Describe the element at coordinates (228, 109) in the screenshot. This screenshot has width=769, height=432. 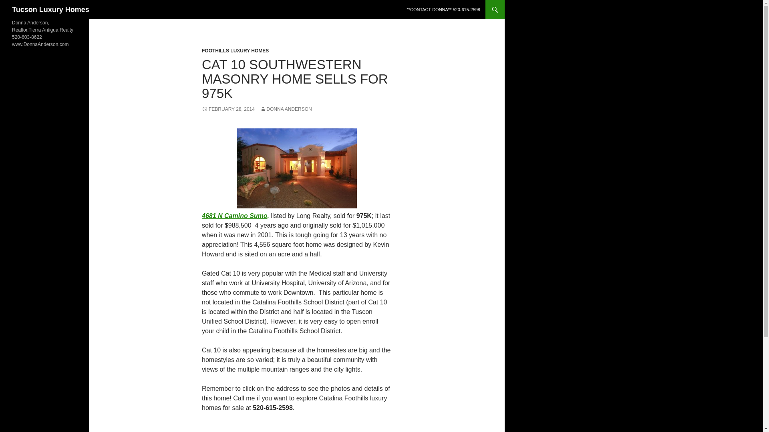
I see `FEBRUARY 28, 2014` at that location.